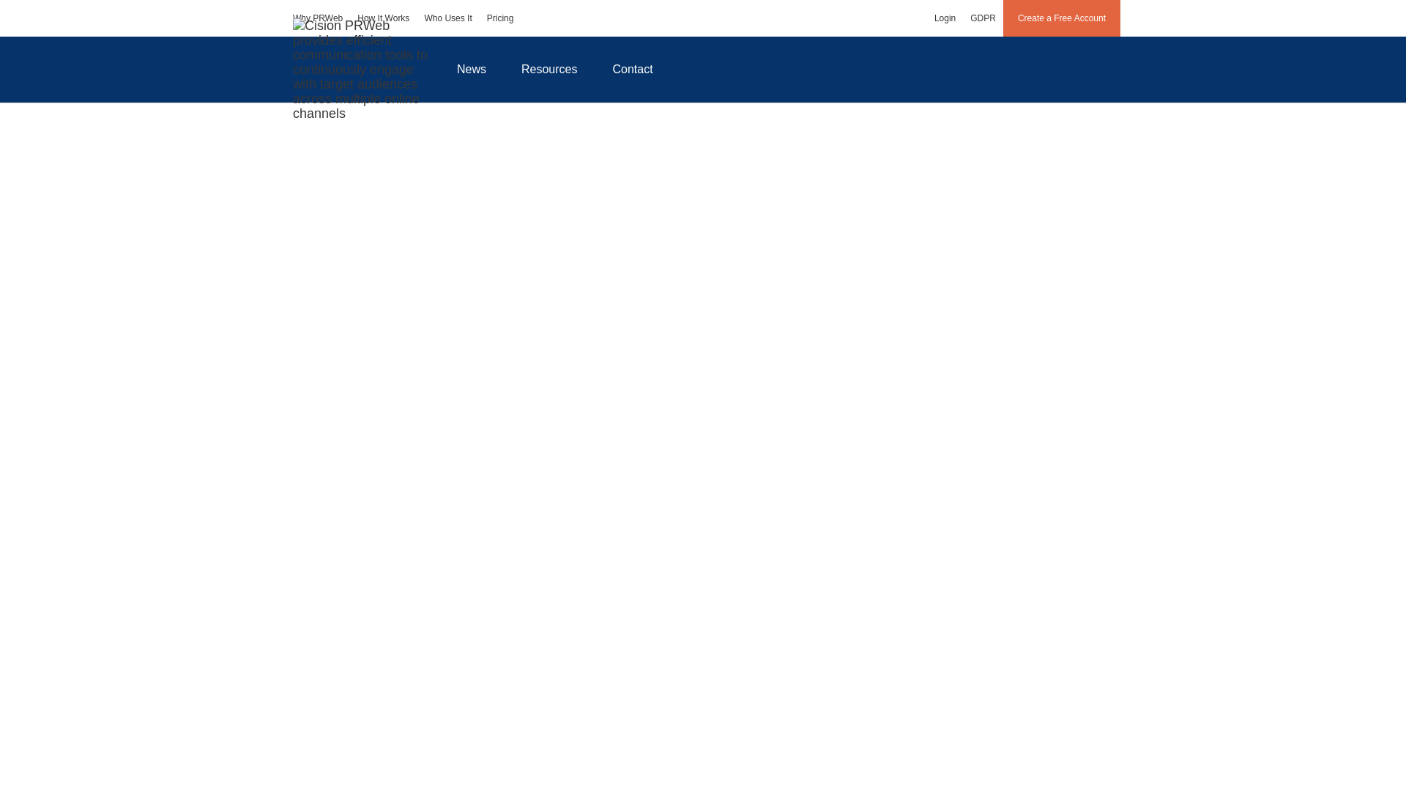 The image size is (1406, 791). What do you see at coordinates (1062, 18) in the screenshot?
I see `Create a Free Account` at bounding box center [1062, 18].